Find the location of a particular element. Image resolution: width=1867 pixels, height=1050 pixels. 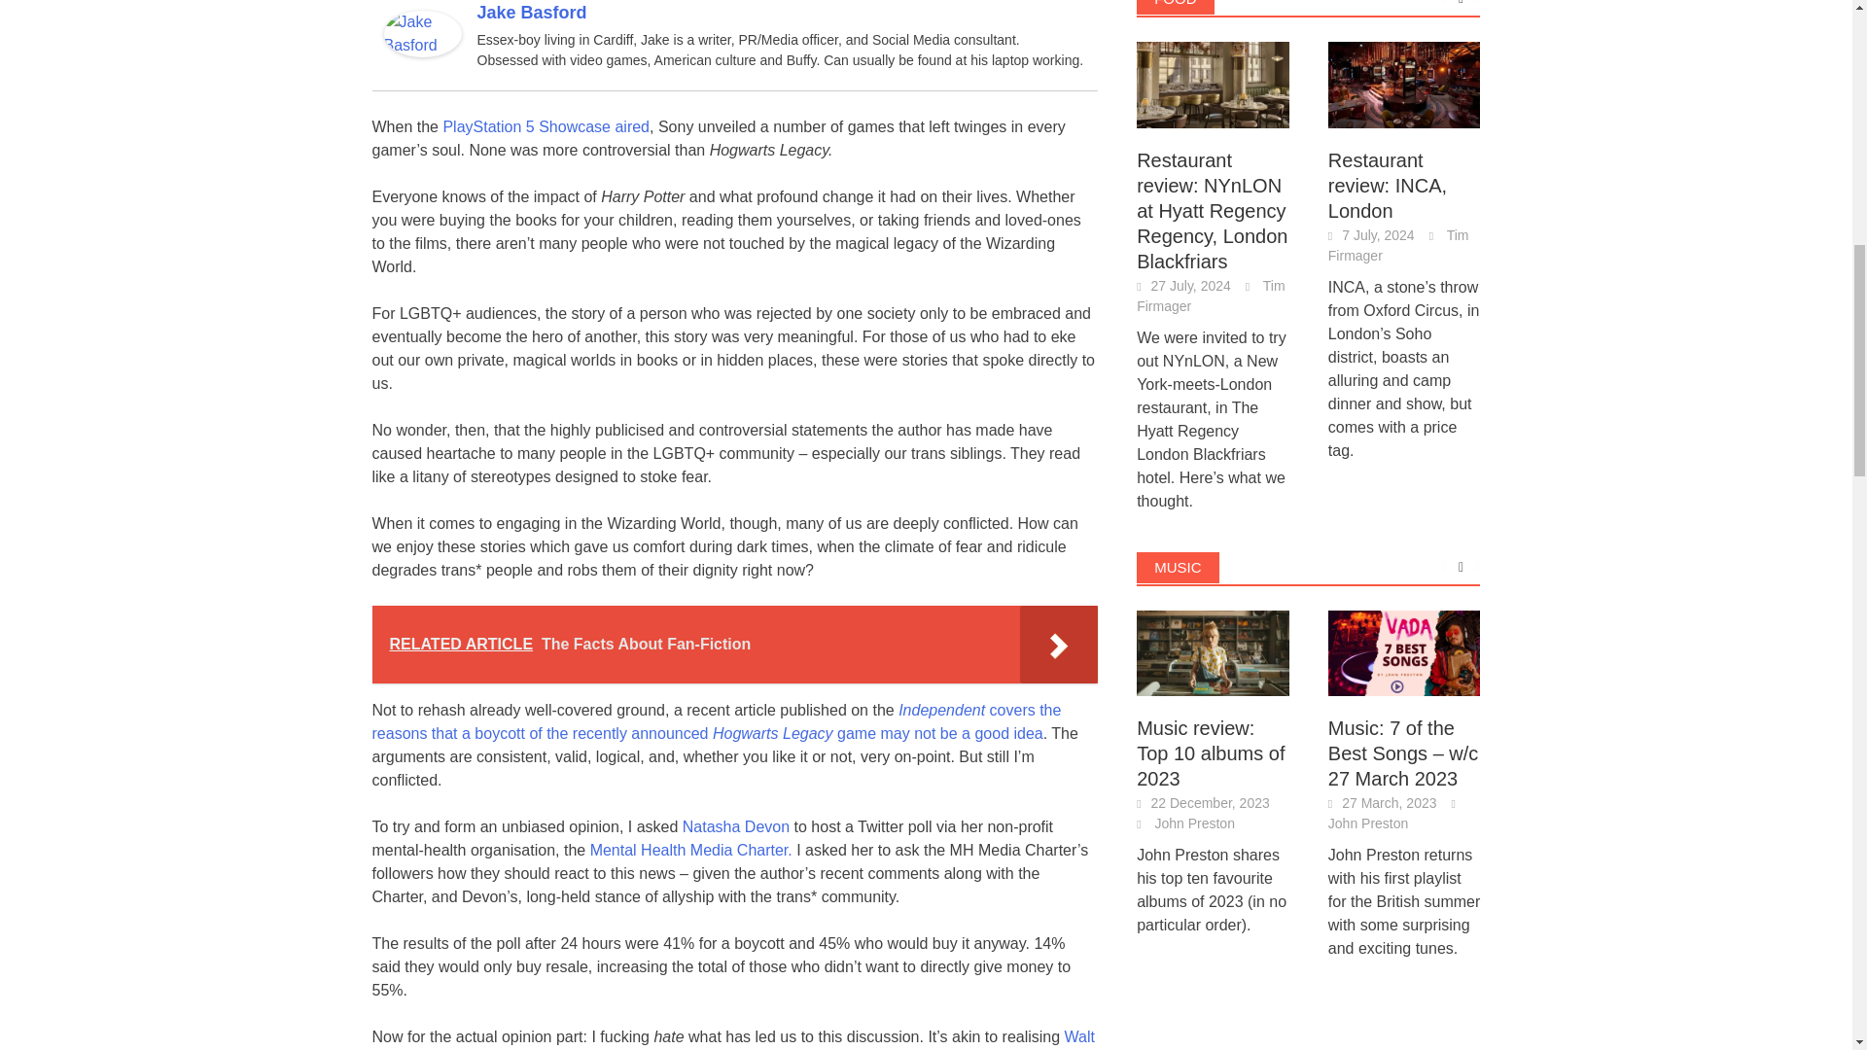

Jake Basford is located at coordinates (422, 32).